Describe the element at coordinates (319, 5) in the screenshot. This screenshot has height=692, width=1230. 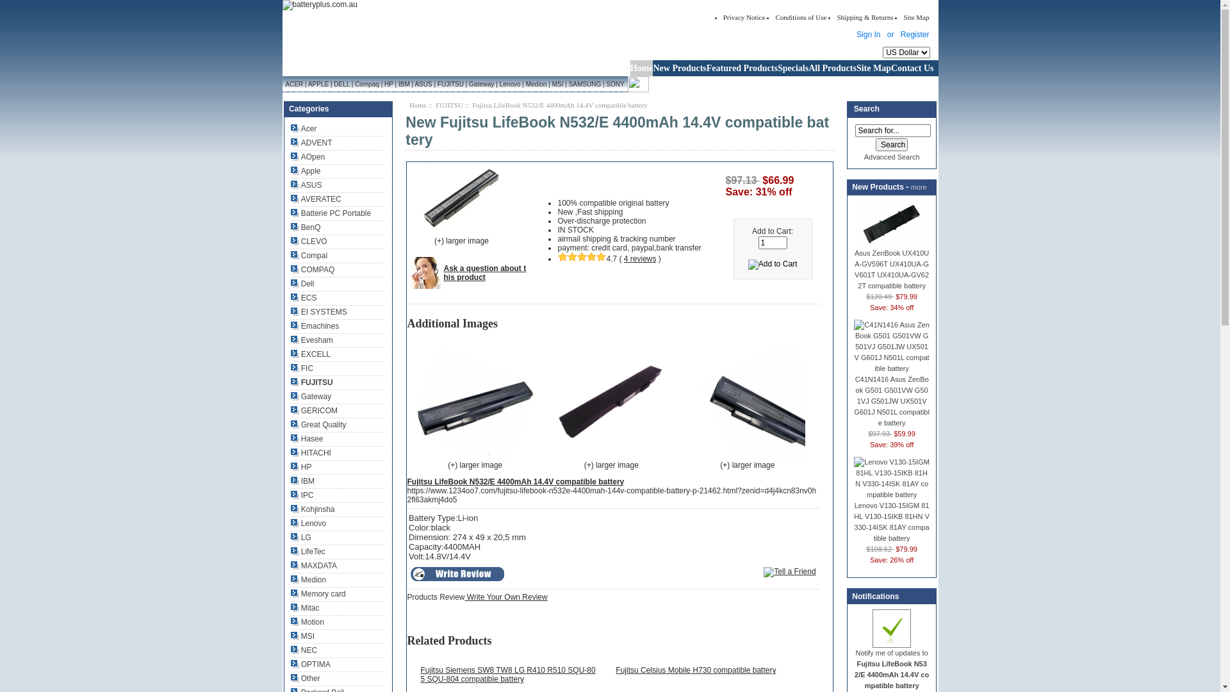
I see ` batteryplus.com.au ` at that location.